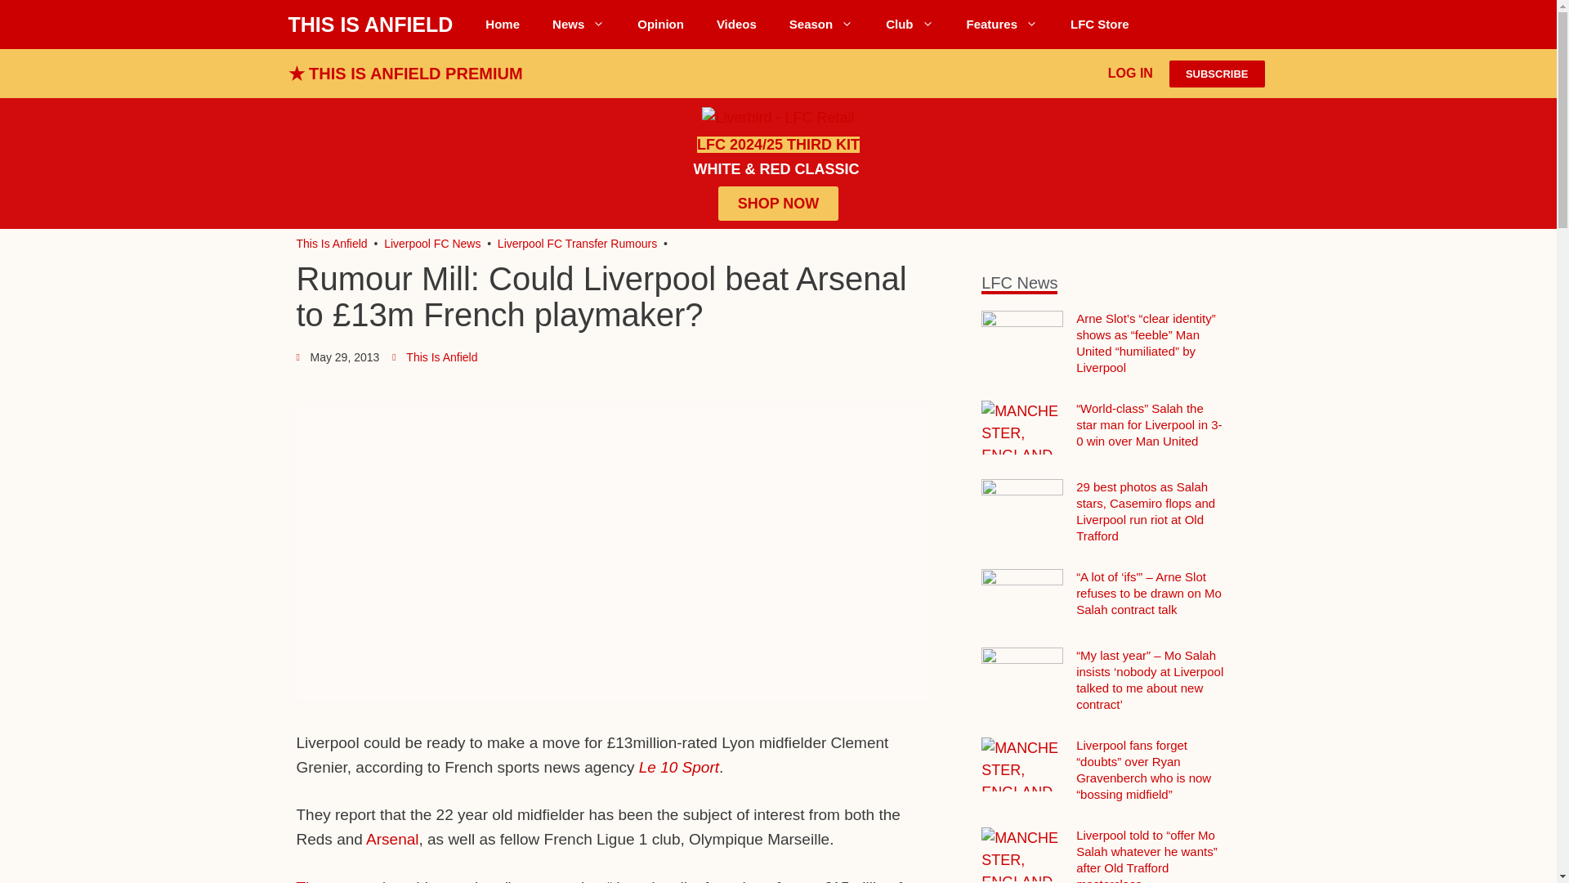  What do you see at coordinates (736, 25) in the screenshot?
I see `Videos` at bounding box center [736, 25].